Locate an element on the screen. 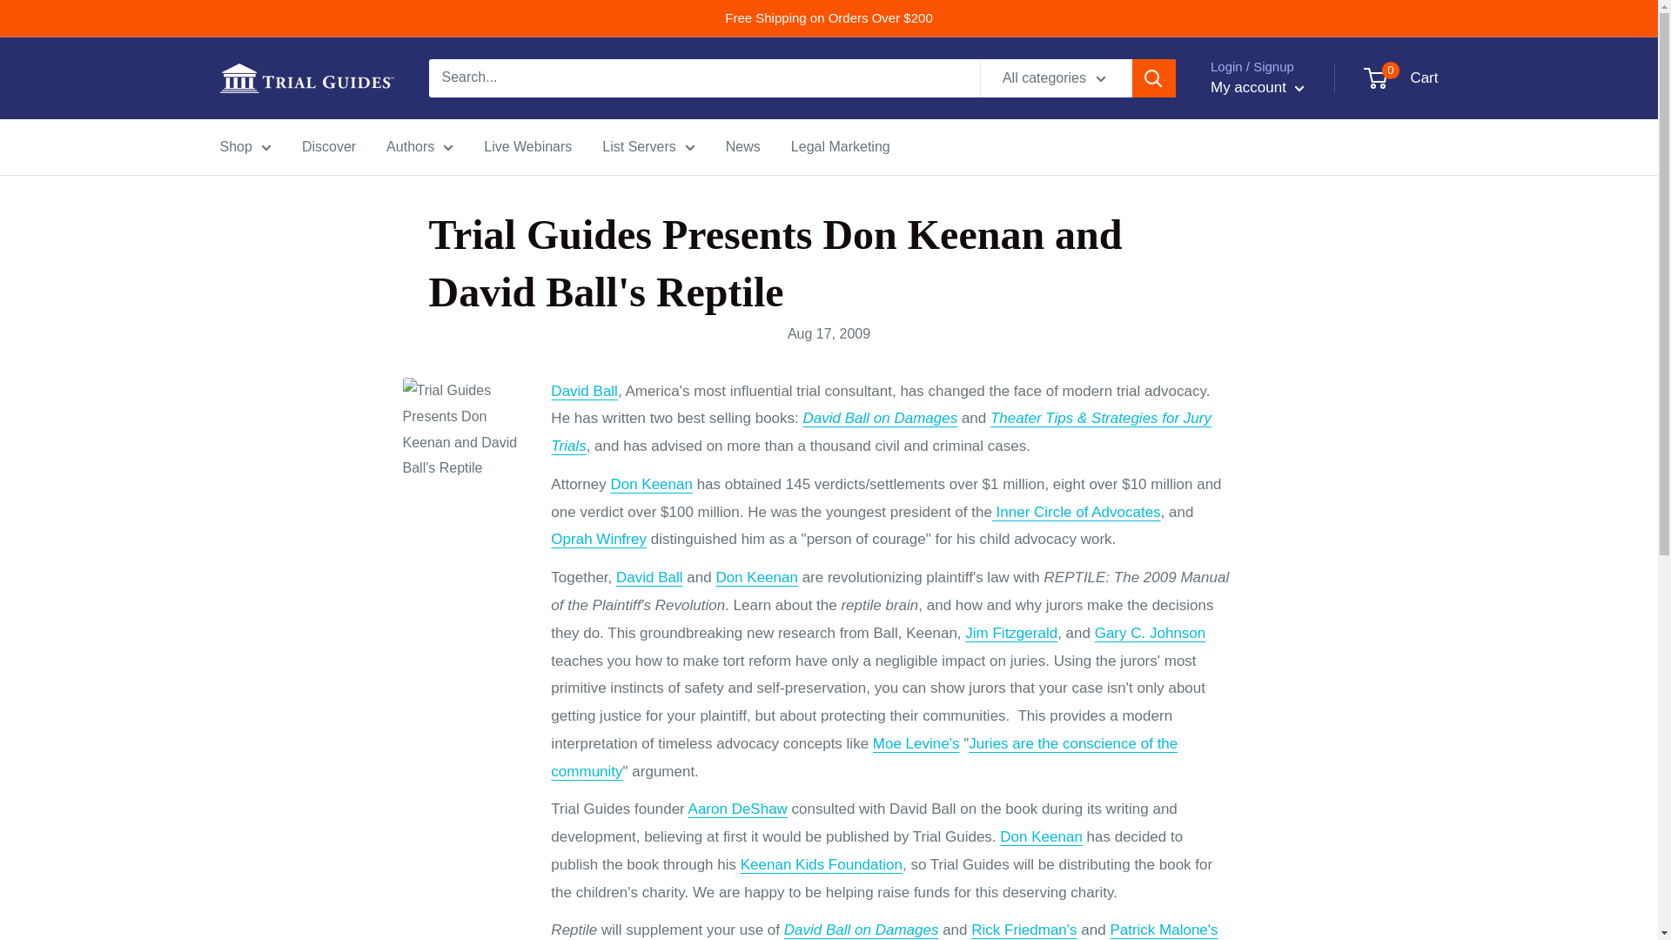 This screenshot has height=940, width=1671. Theater Tips and Strategies for Jury Trials is located at coordinates (881, 432).